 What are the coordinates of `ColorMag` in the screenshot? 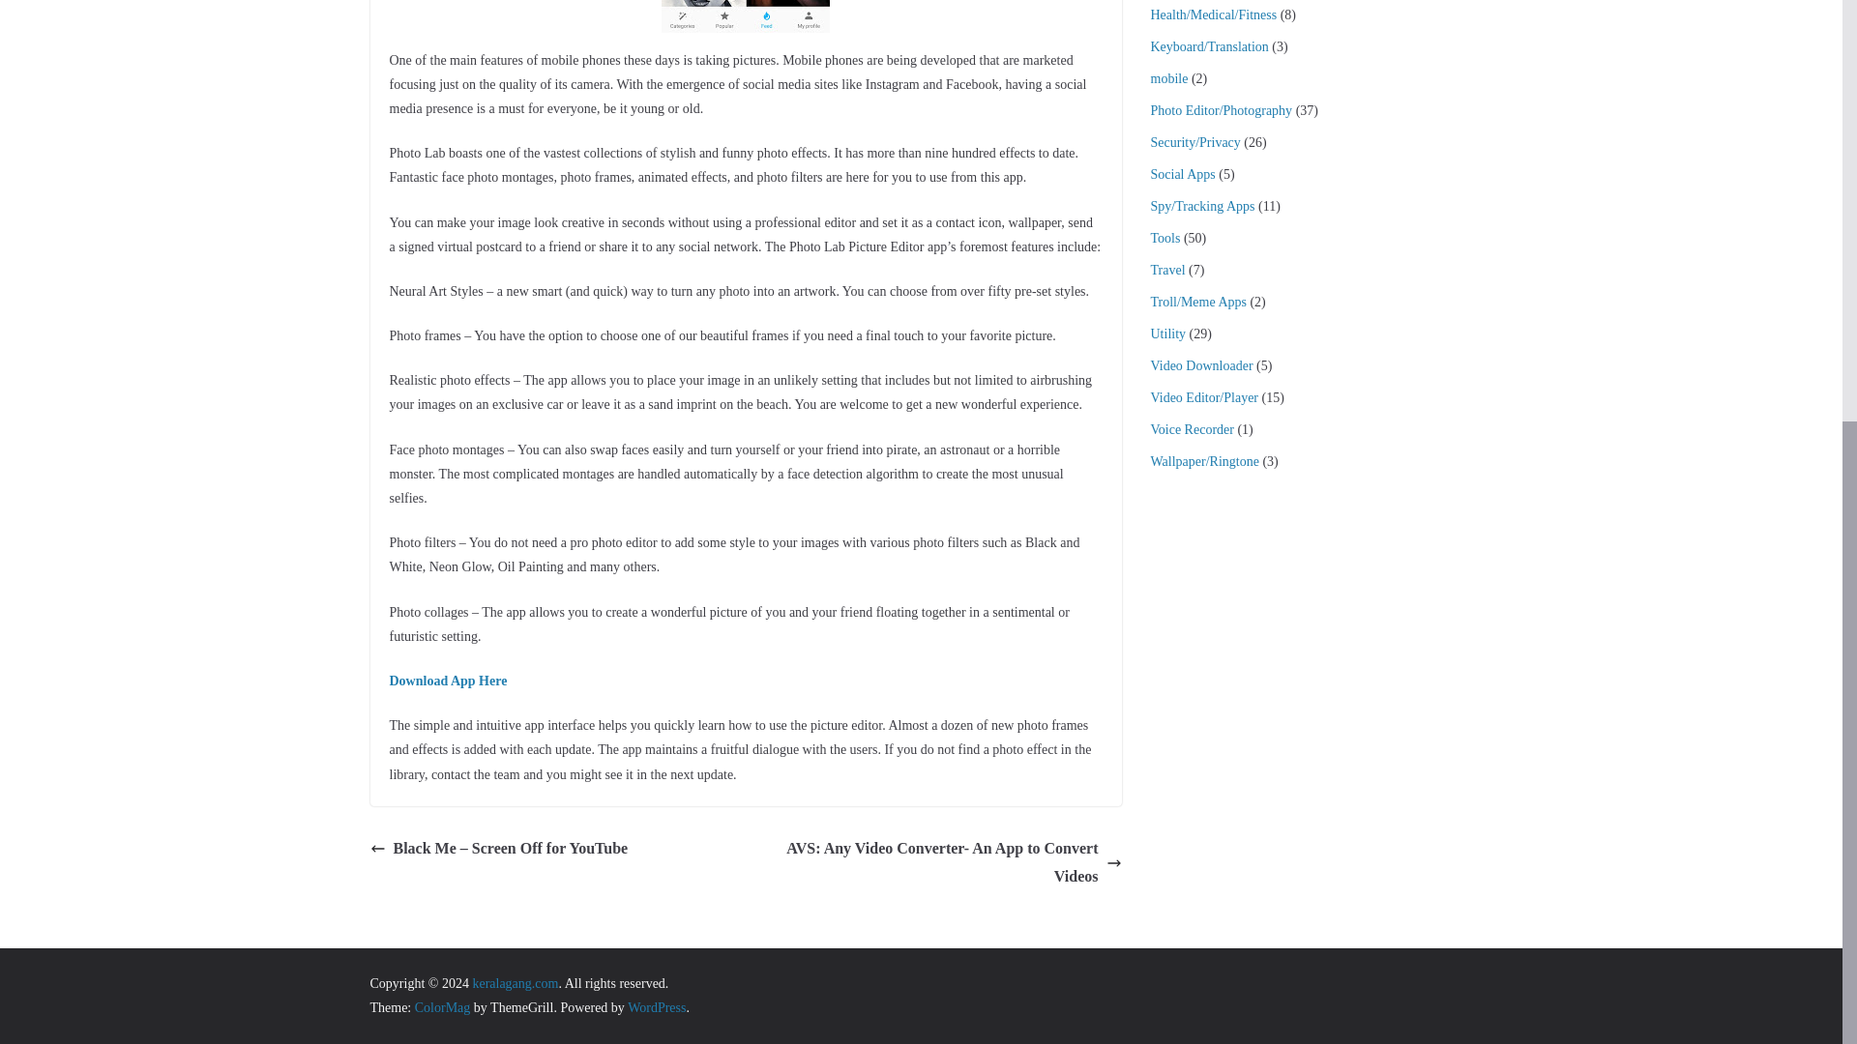 It's located at (443, 1007).